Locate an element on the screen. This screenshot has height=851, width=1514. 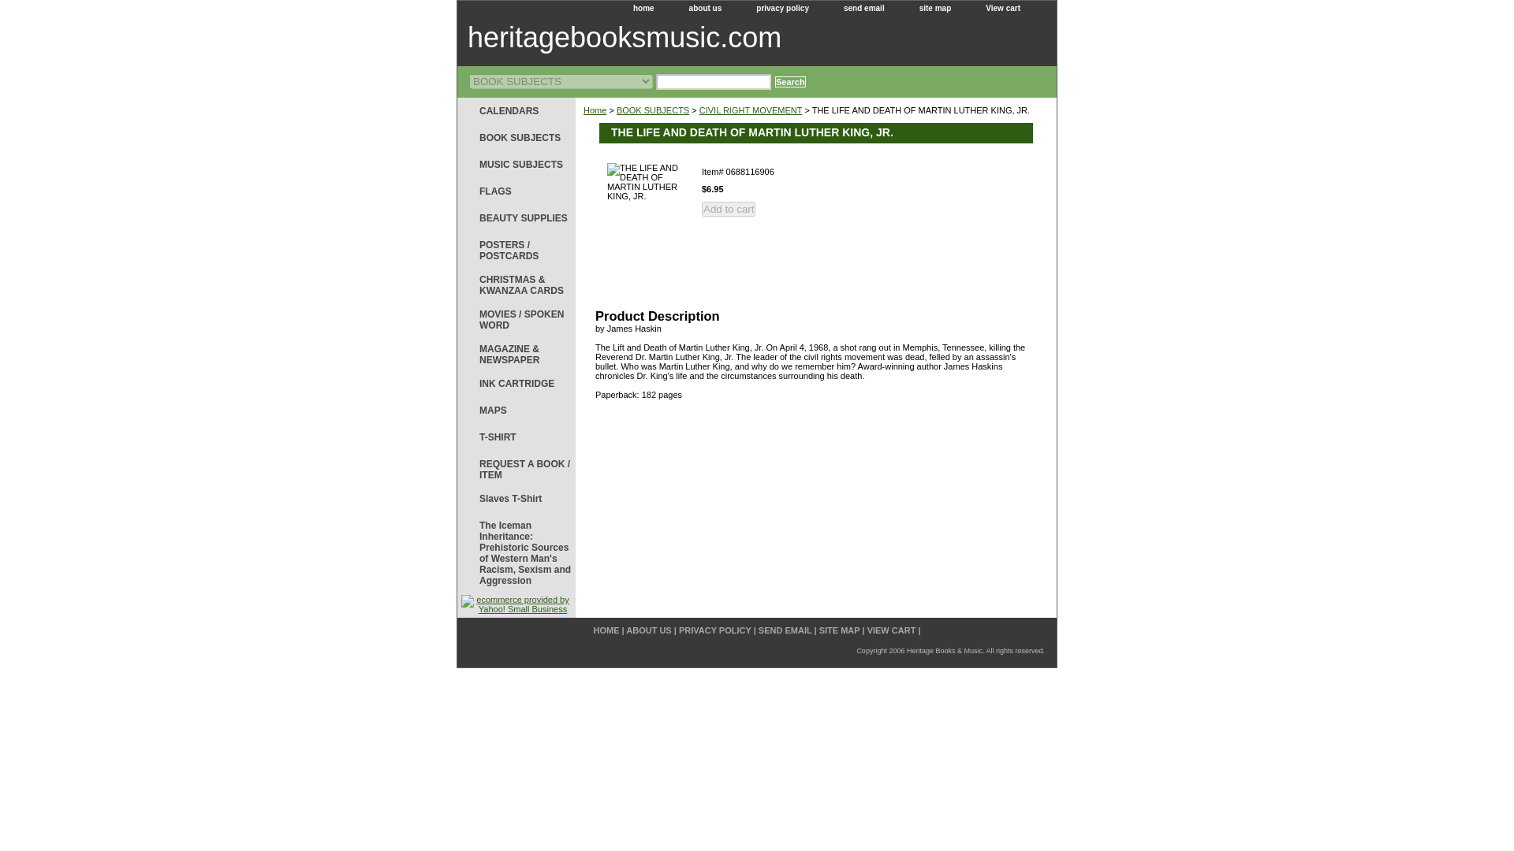
SEND EMAIL is located at coordinates (785, 630).